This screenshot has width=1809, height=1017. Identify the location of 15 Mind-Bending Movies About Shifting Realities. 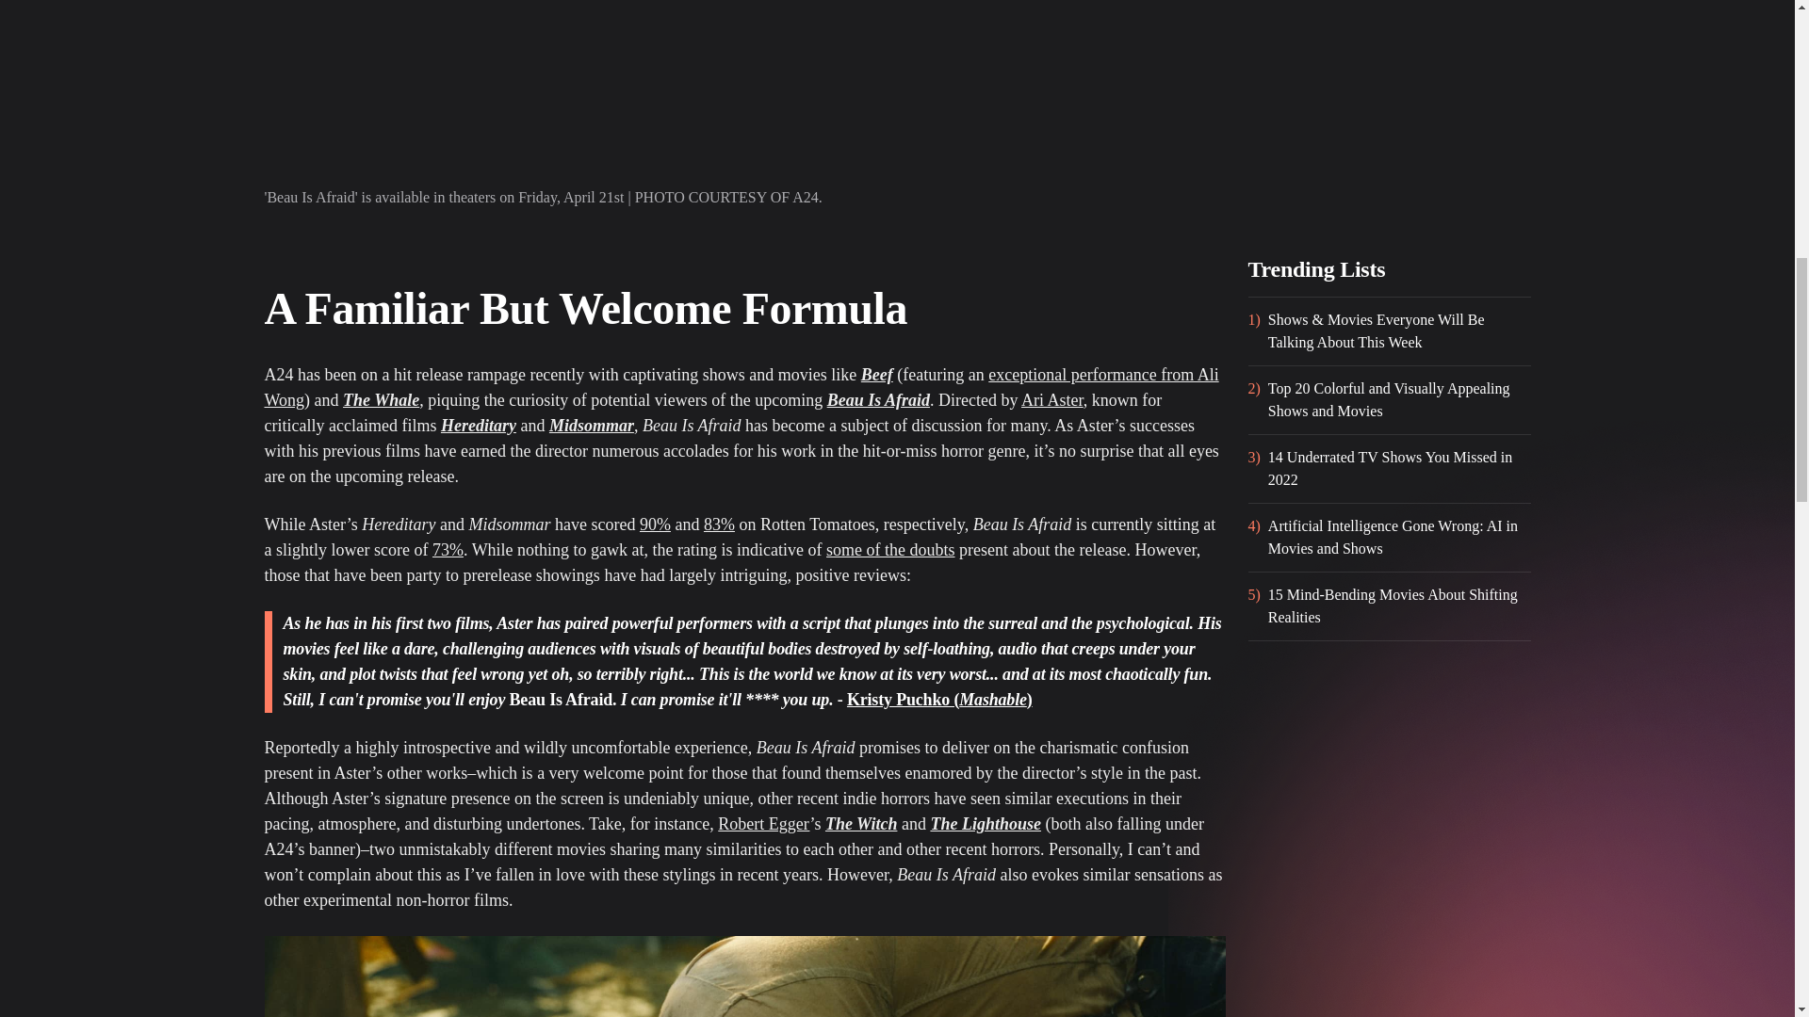
(1398, 606).